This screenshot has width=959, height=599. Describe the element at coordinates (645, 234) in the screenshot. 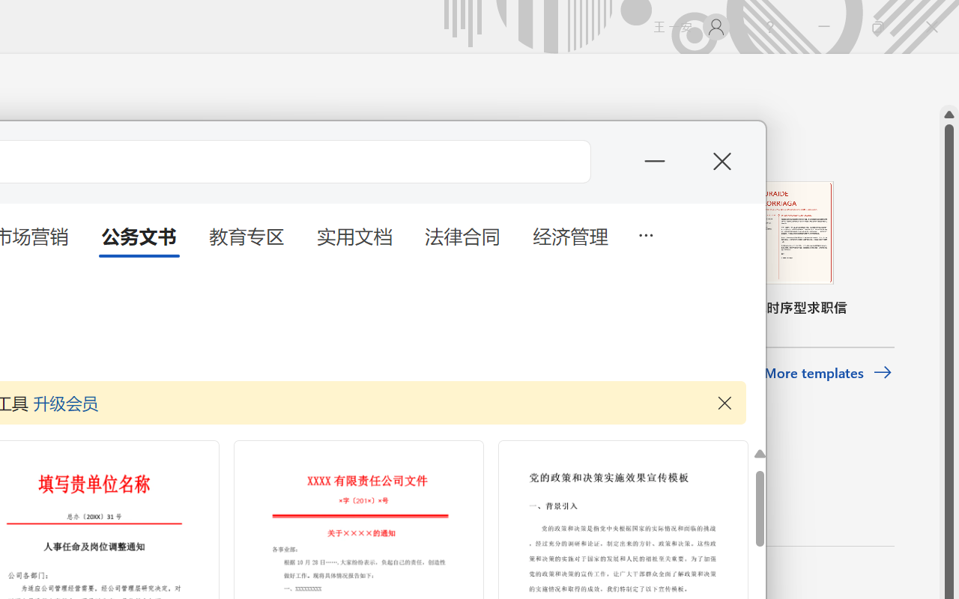

I see `5 more tabs` at that location.